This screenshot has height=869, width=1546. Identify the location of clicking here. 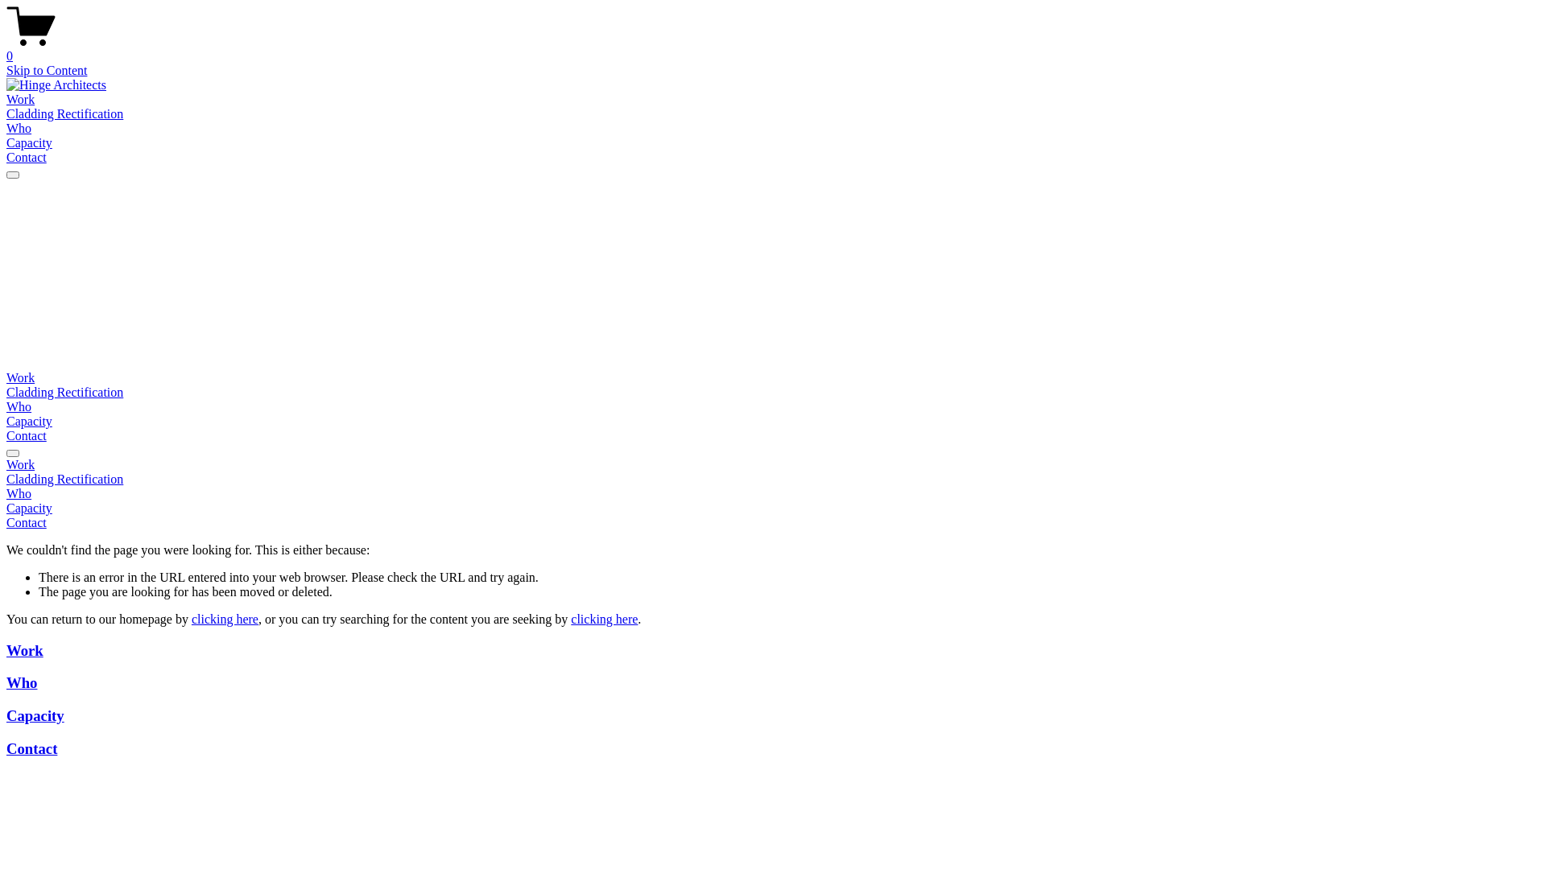
(604, 620).